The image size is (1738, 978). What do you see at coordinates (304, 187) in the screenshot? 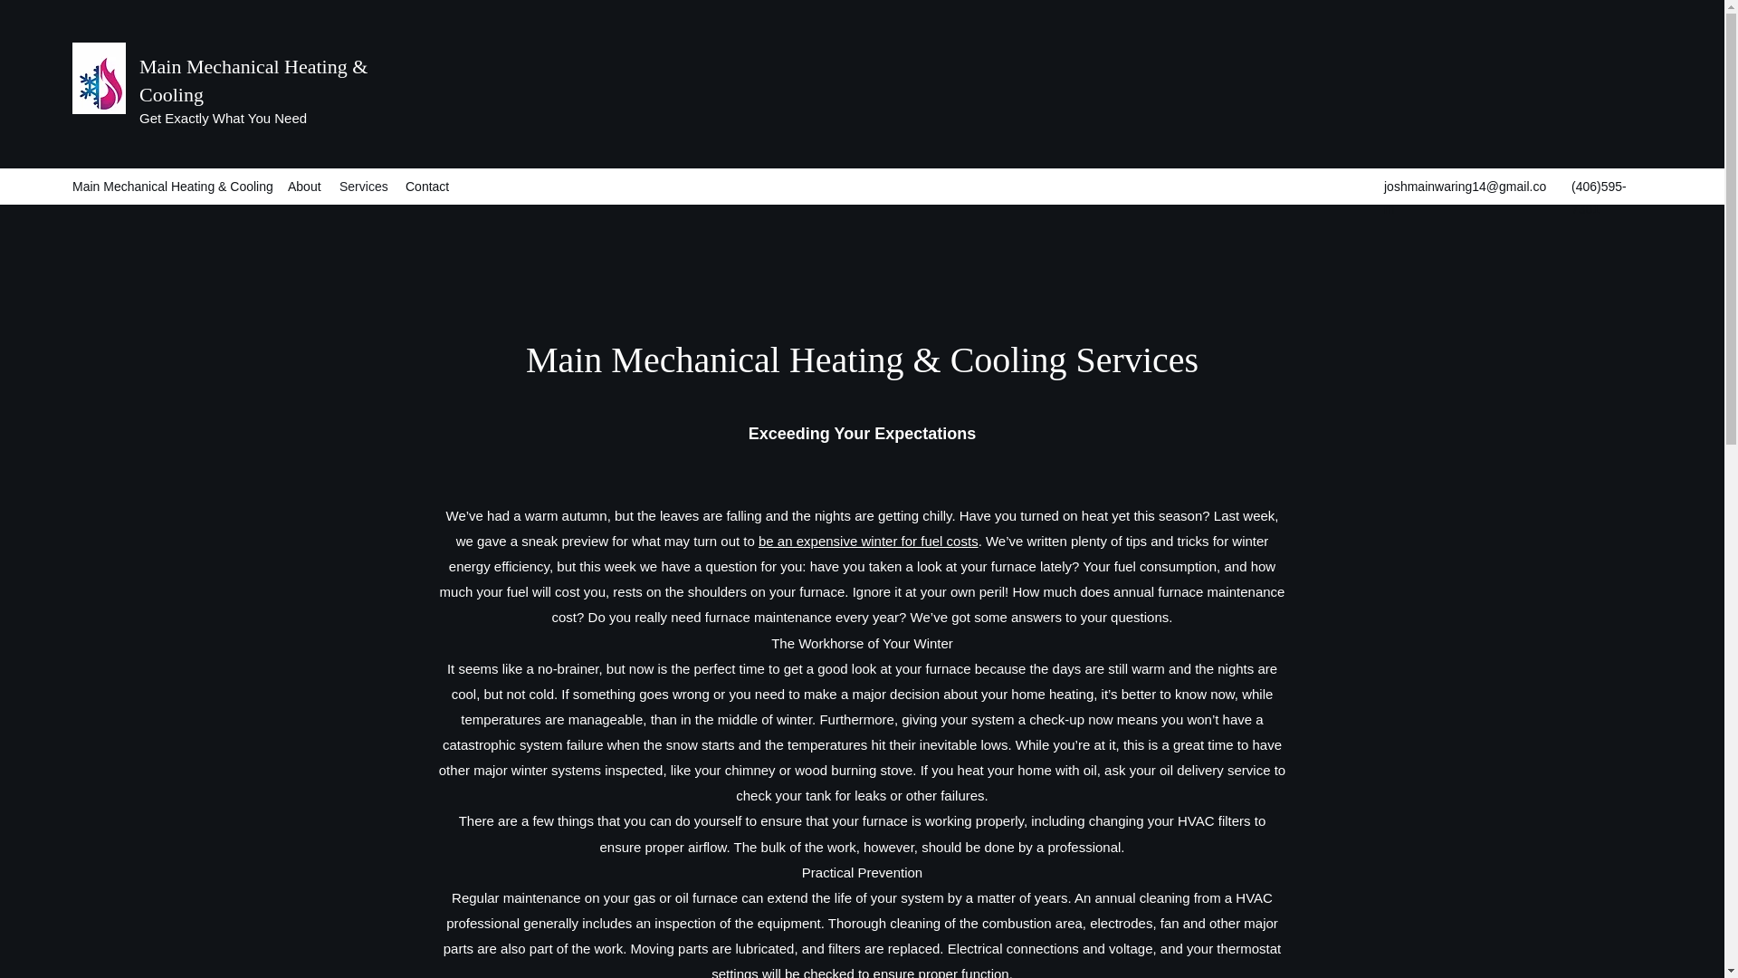
I see `About` at bounding box center [304, 187].